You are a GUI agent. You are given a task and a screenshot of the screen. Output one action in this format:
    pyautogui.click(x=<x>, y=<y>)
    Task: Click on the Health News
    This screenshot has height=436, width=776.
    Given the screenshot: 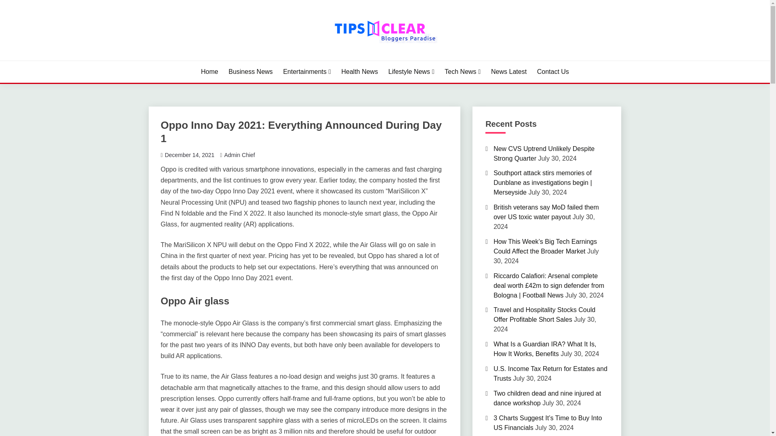 What is the action you would take?
    pyautogui.click(x=360, y=72)
    